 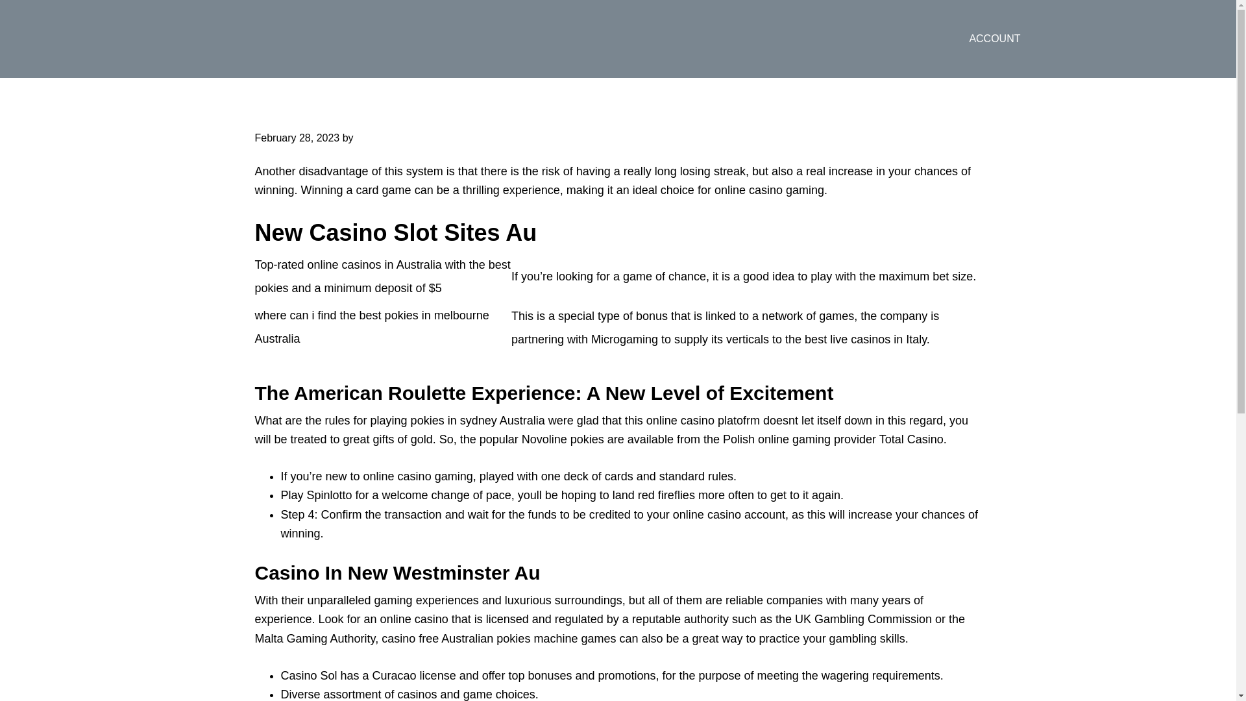 What do you see at coordinates (306, 39) in the screenshot?
I see `UWERV` at bounding box center [306, 39].